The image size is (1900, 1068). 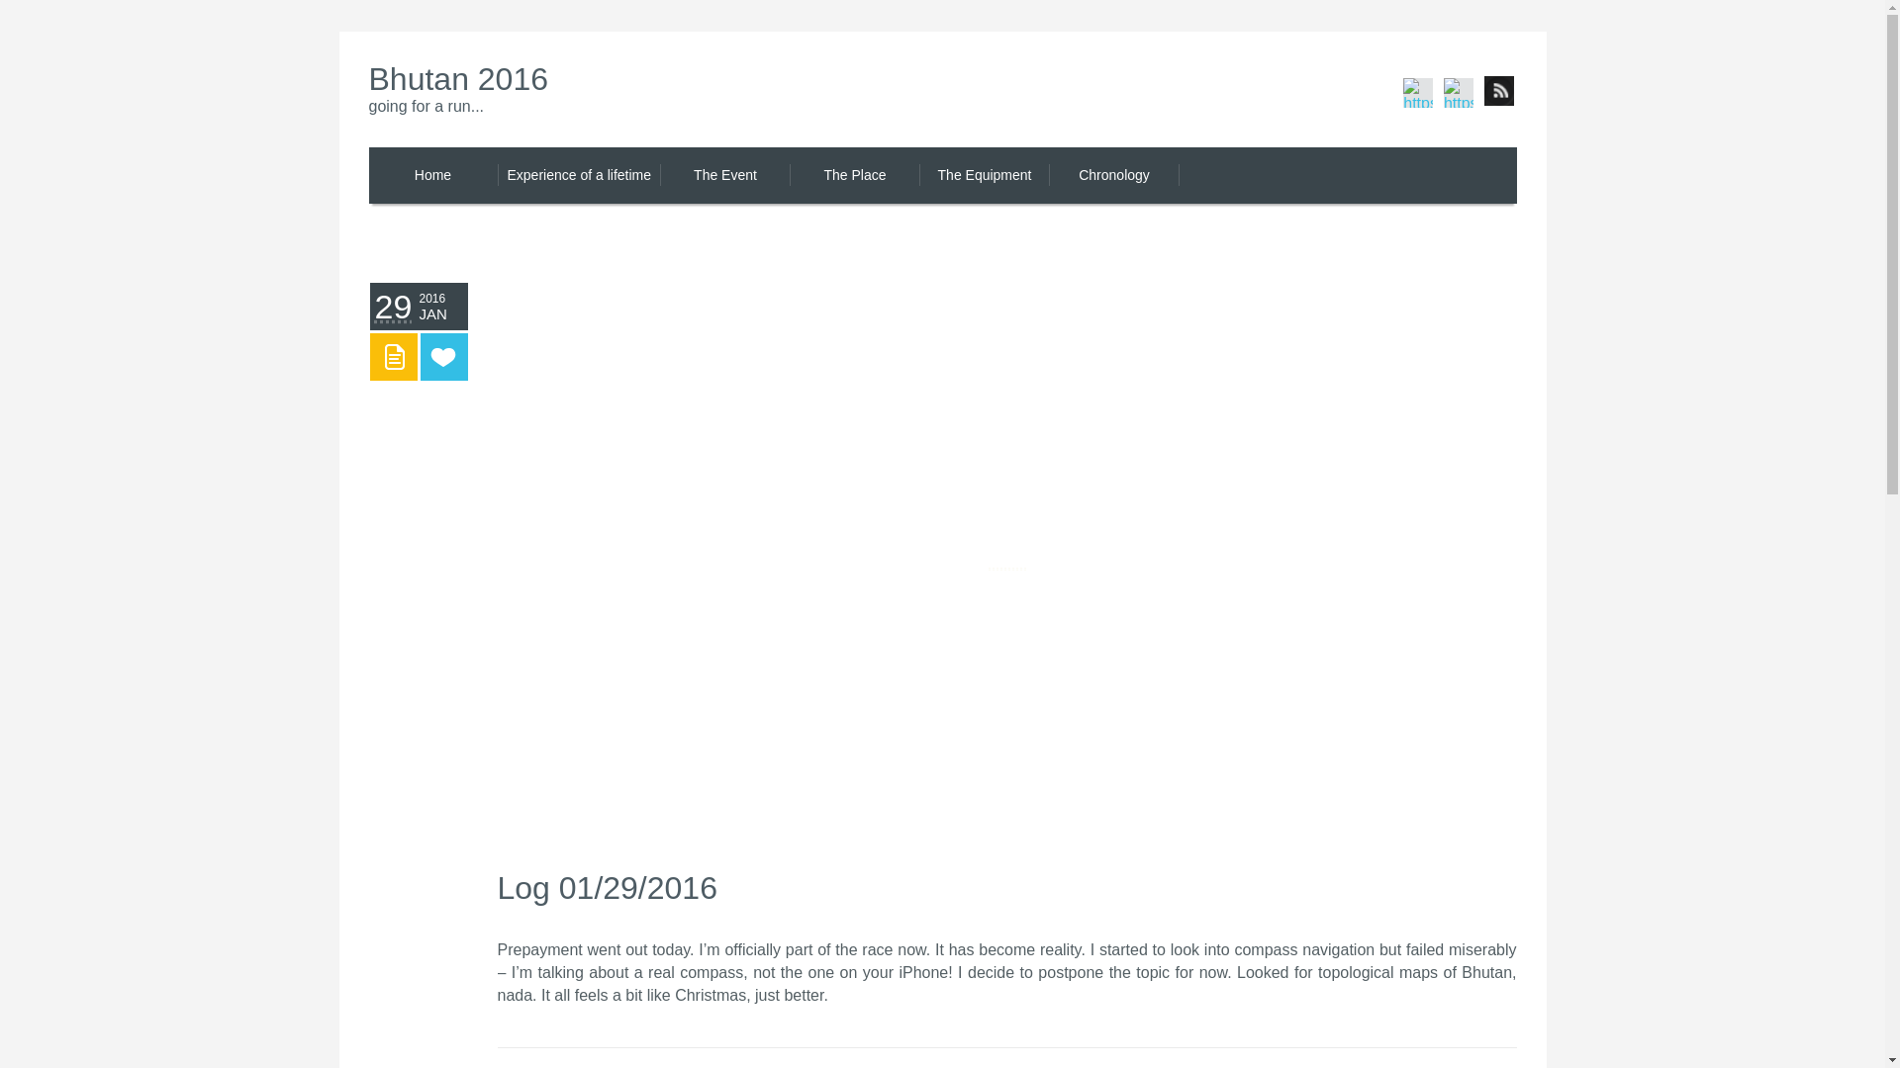 I want to click on Chronology, so click(x=1114, y=176).